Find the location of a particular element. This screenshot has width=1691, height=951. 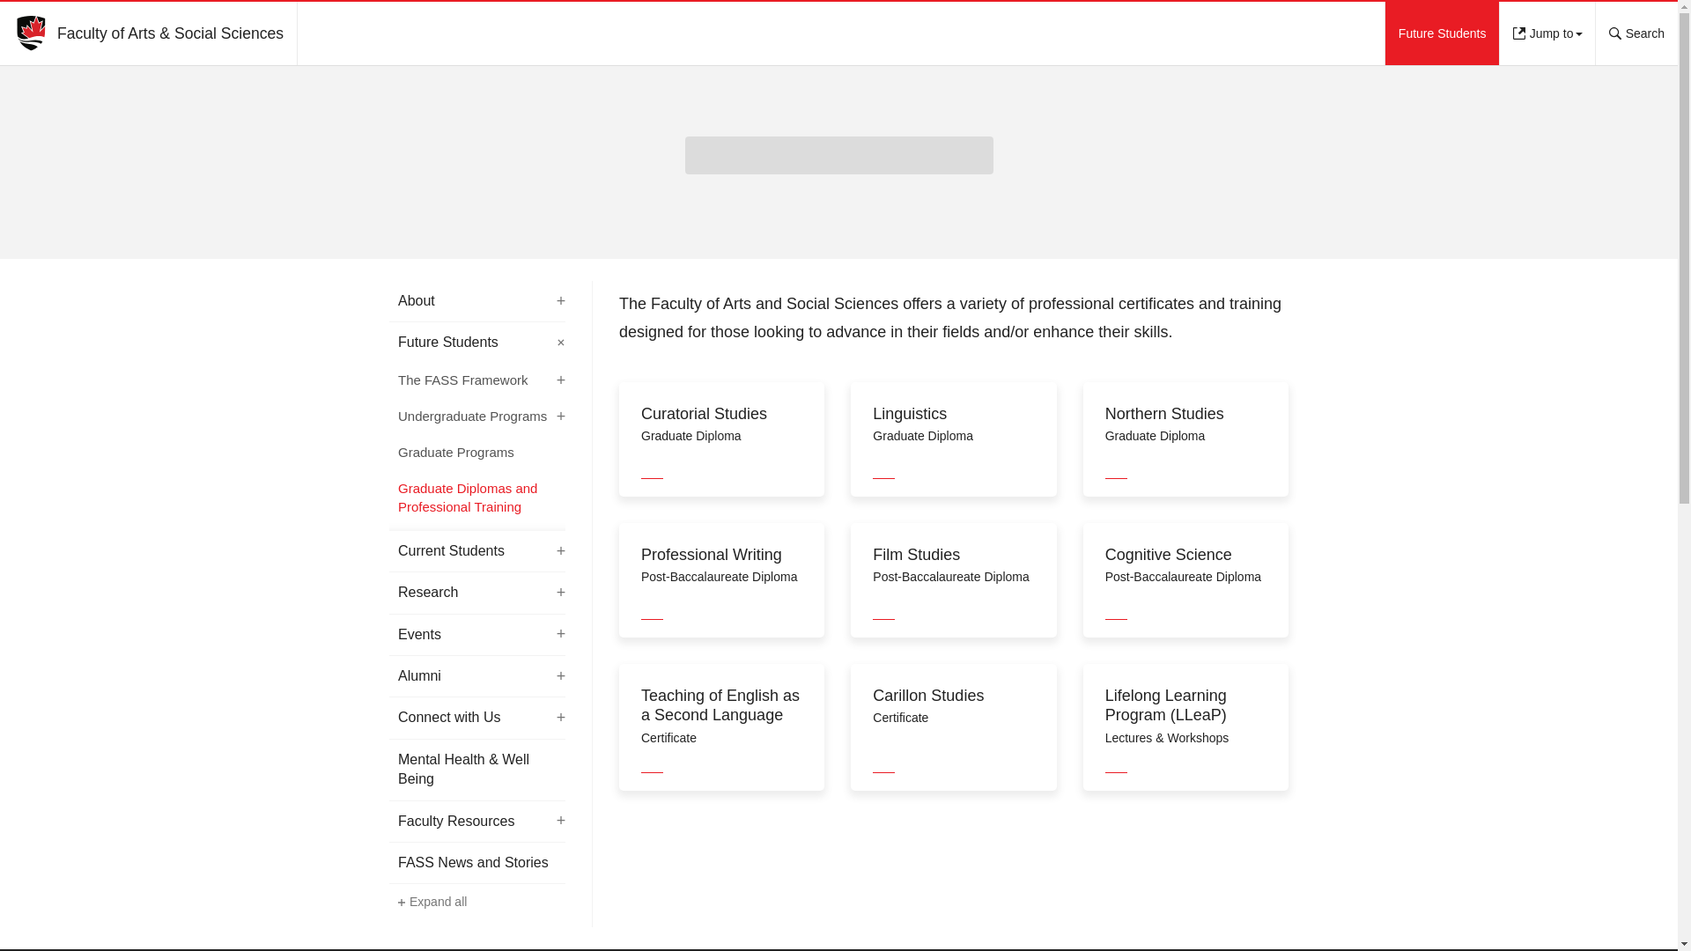

Current Students is located at coordinates (476, 551).